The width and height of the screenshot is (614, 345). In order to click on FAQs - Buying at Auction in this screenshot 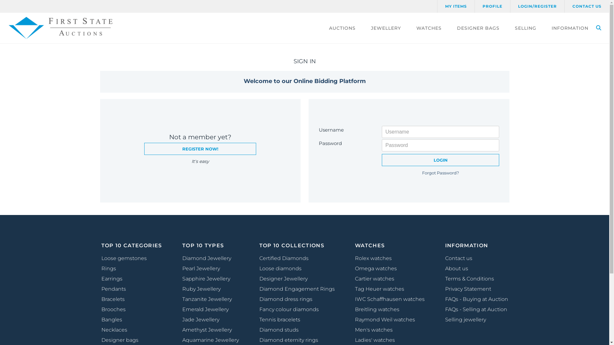, I will do `click(476, 299)`.